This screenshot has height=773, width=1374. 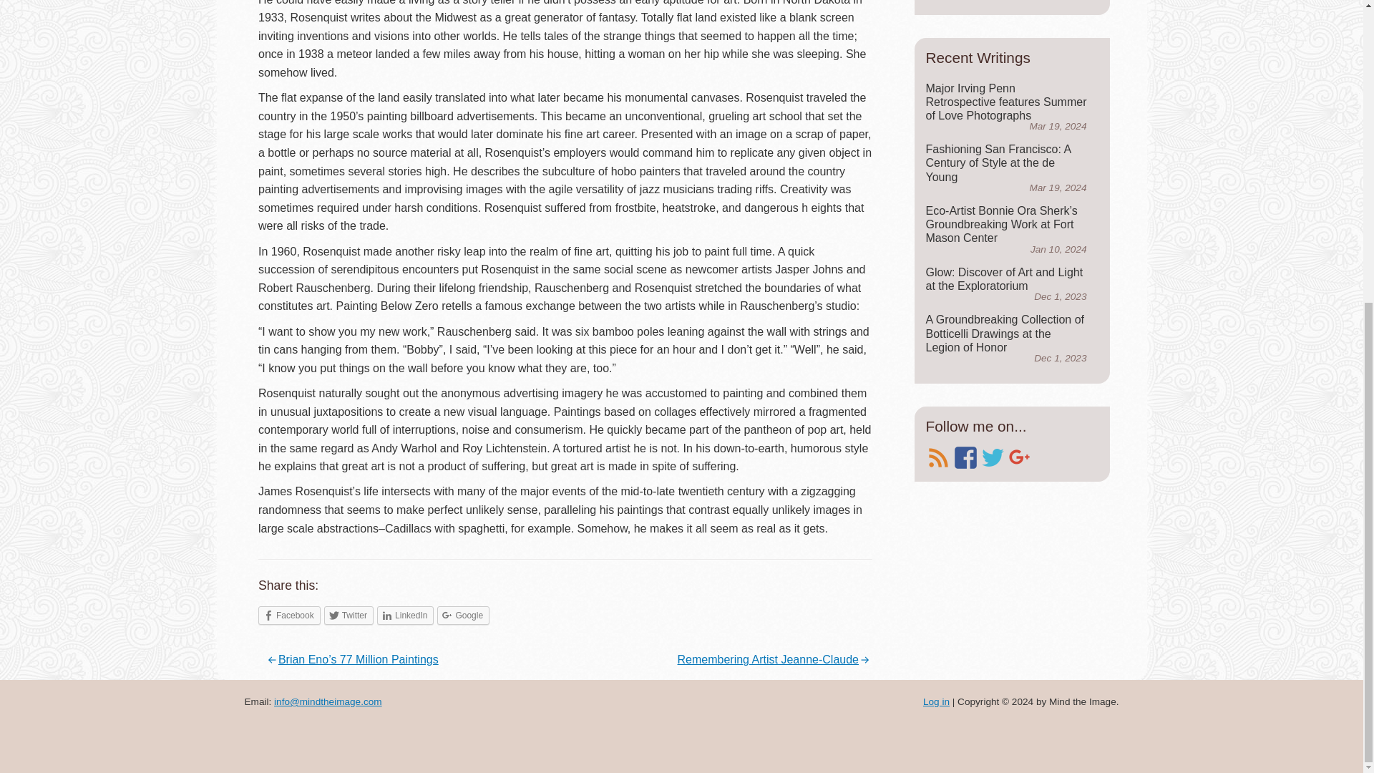 I want to click on Facebook, so click(x=966, y=457).